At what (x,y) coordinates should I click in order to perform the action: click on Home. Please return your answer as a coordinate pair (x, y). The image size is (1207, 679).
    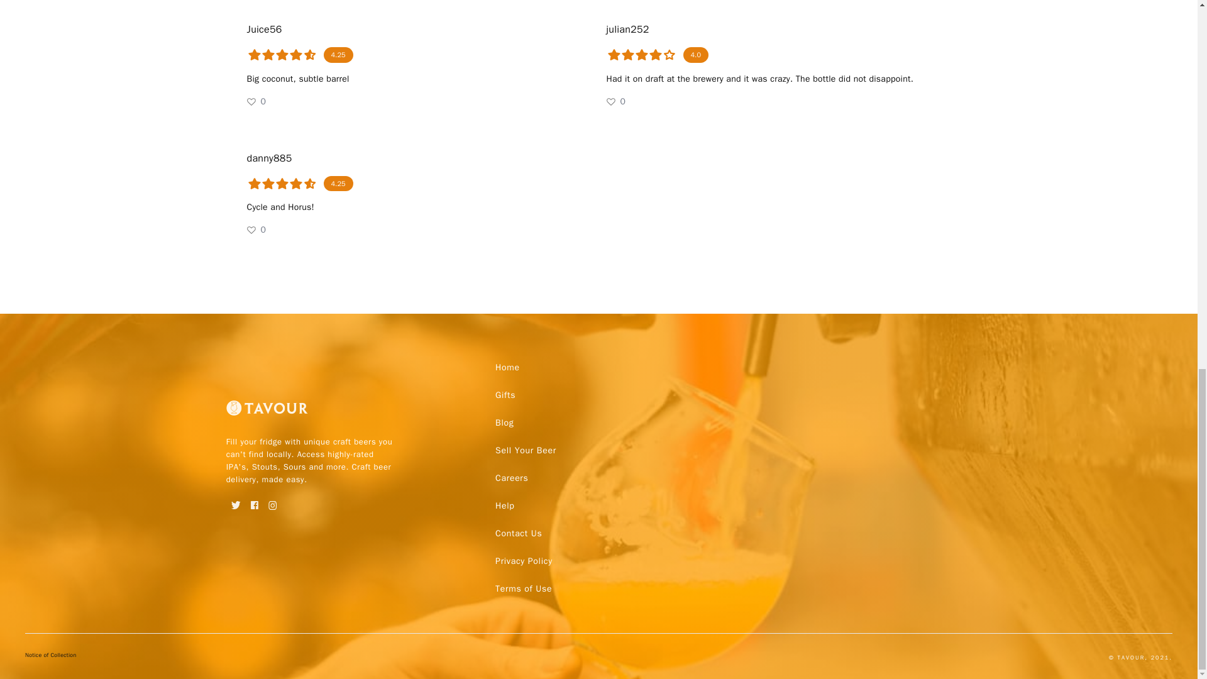
    Looking at the image, I should click on (507, 367).